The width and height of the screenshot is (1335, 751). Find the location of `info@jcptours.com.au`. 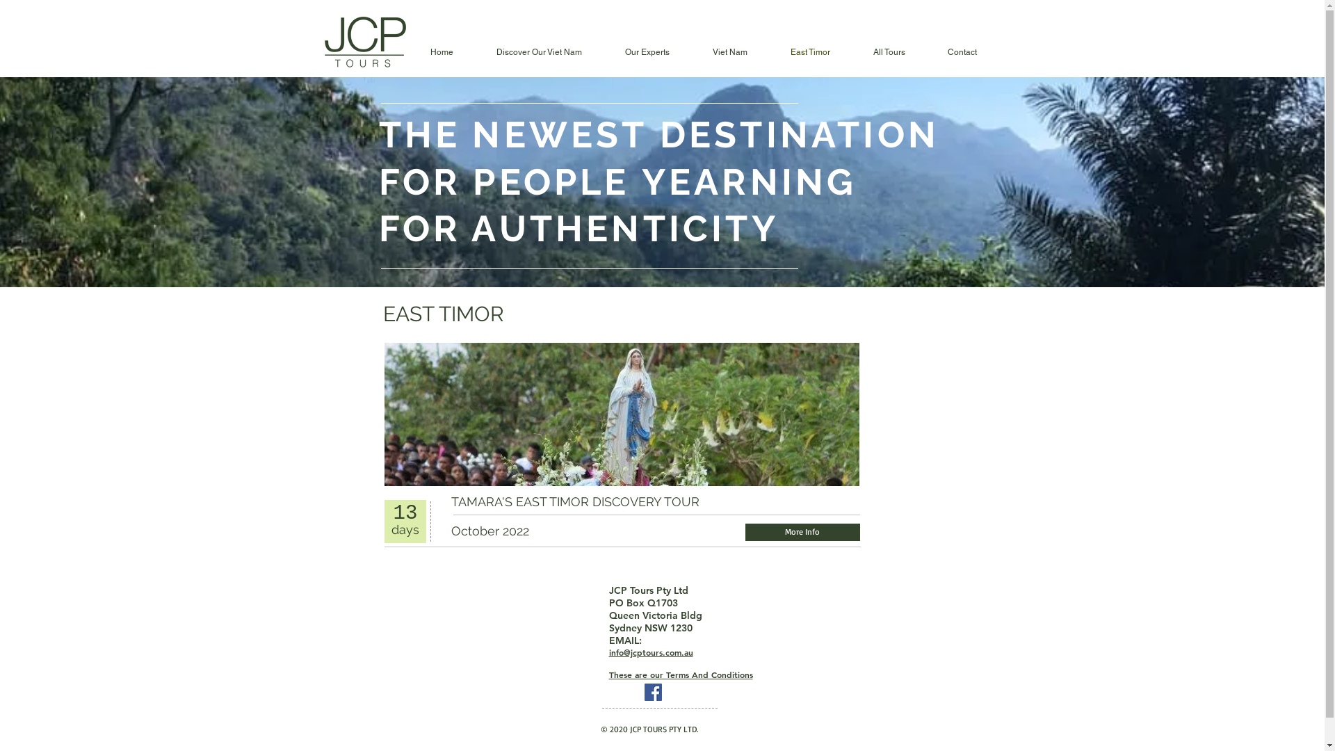

info@jcptours.com.au is located at coordinates (651, 652).